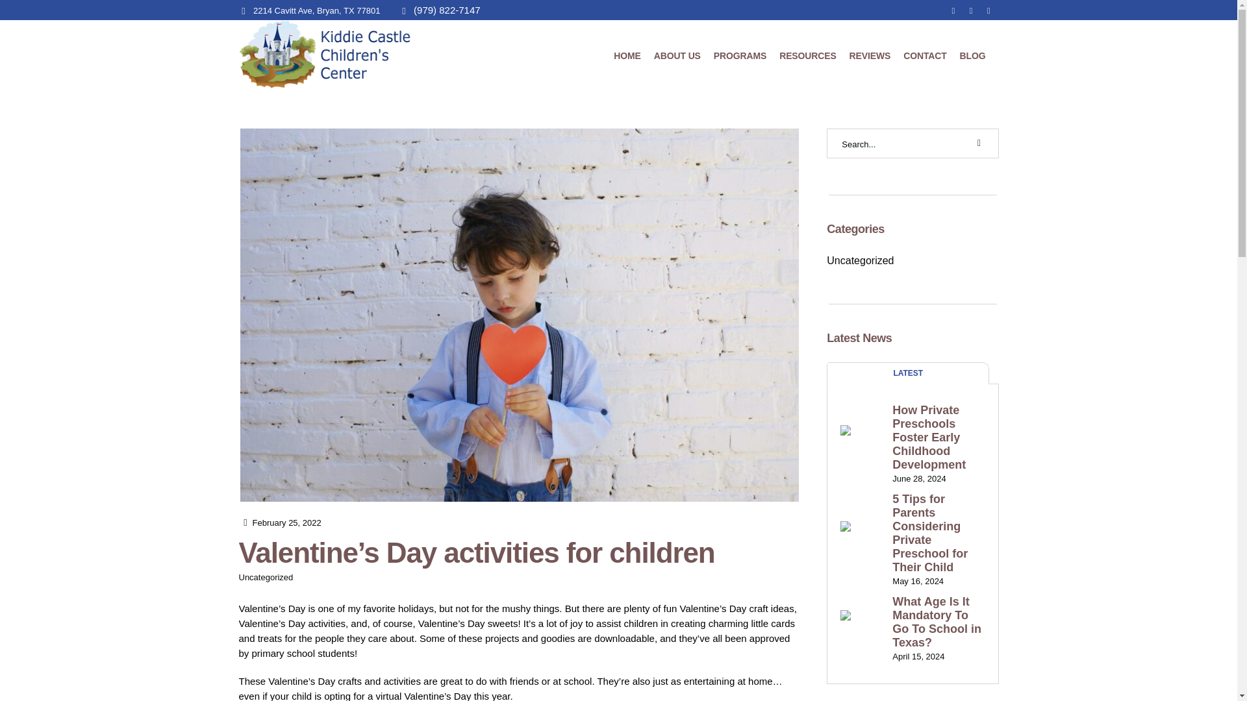 This screenshot has height=701, width=1247. What do you see at coordinates (938, 437) in the screenshot?
I see `How Private Preschools Foster Early Childhood Development` at bounding box center [938, 437].